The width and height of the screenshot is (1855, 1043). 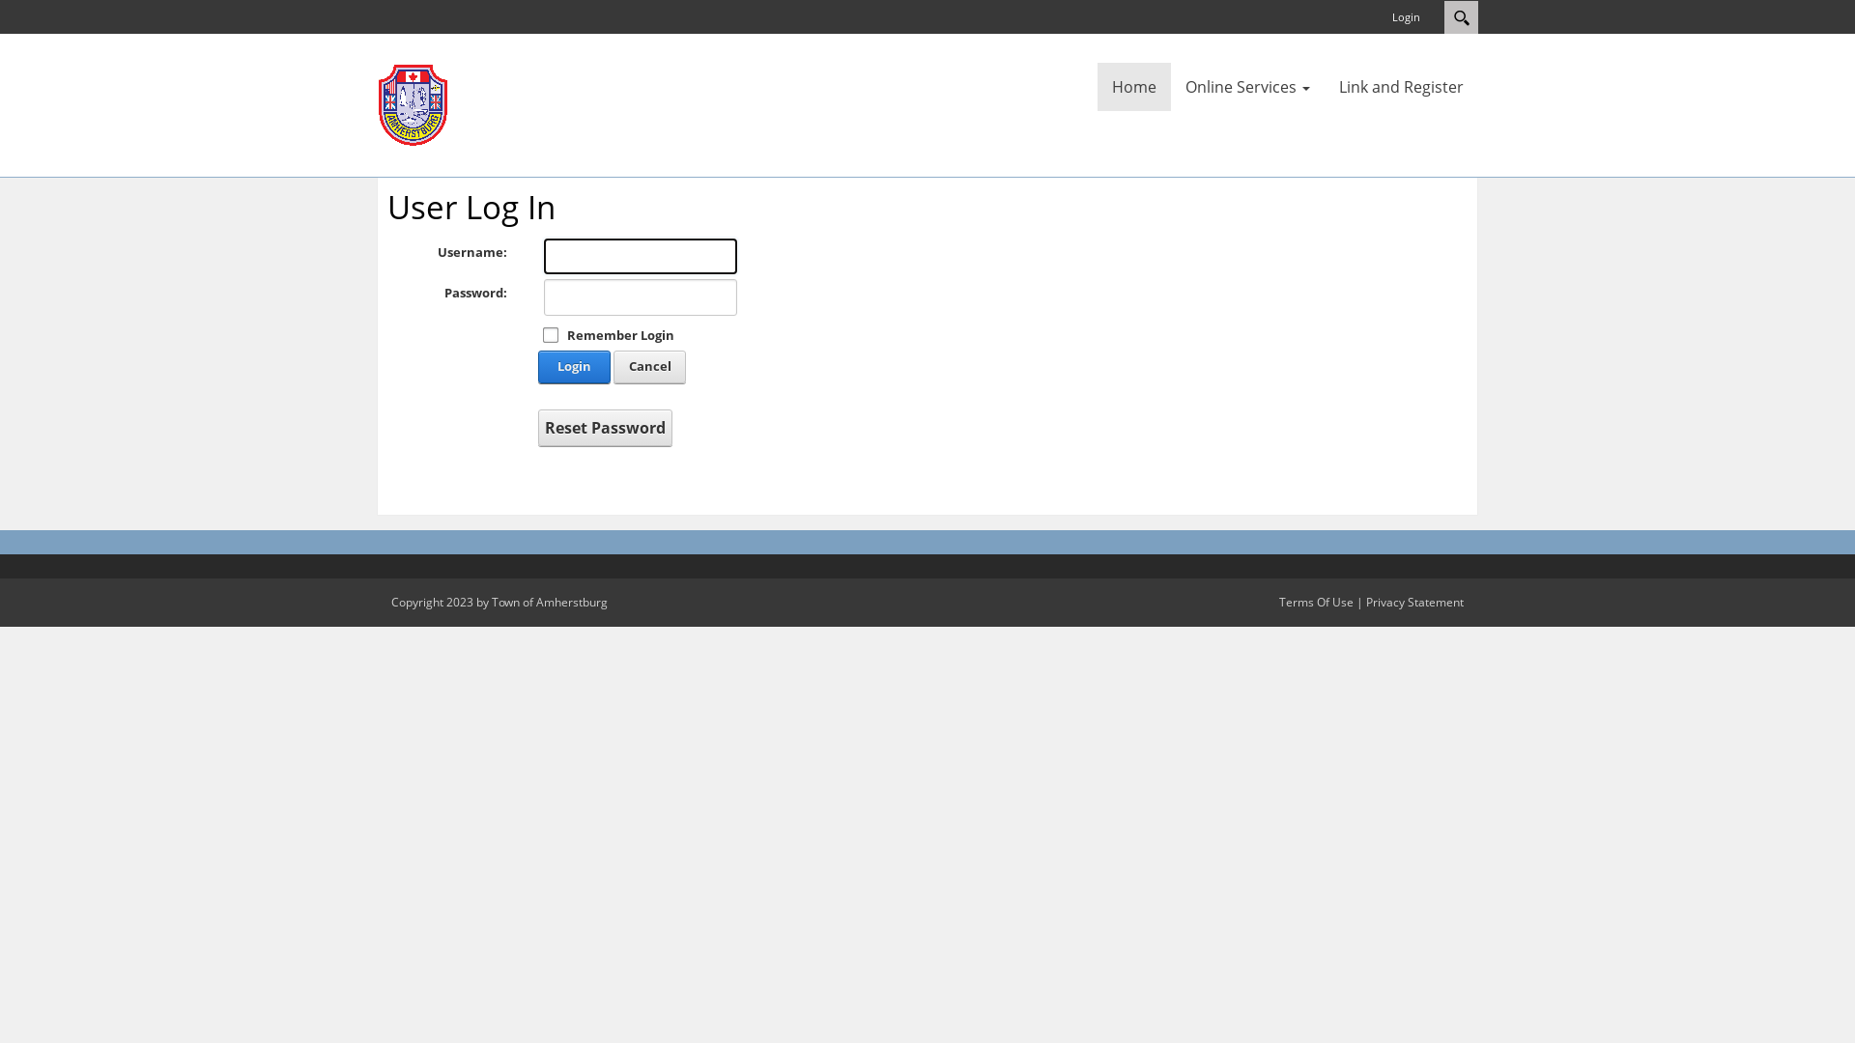 What do you see at coordinates (1461, 17) in the screenshot?
I see `Search` at bounding box center [1461, 17].